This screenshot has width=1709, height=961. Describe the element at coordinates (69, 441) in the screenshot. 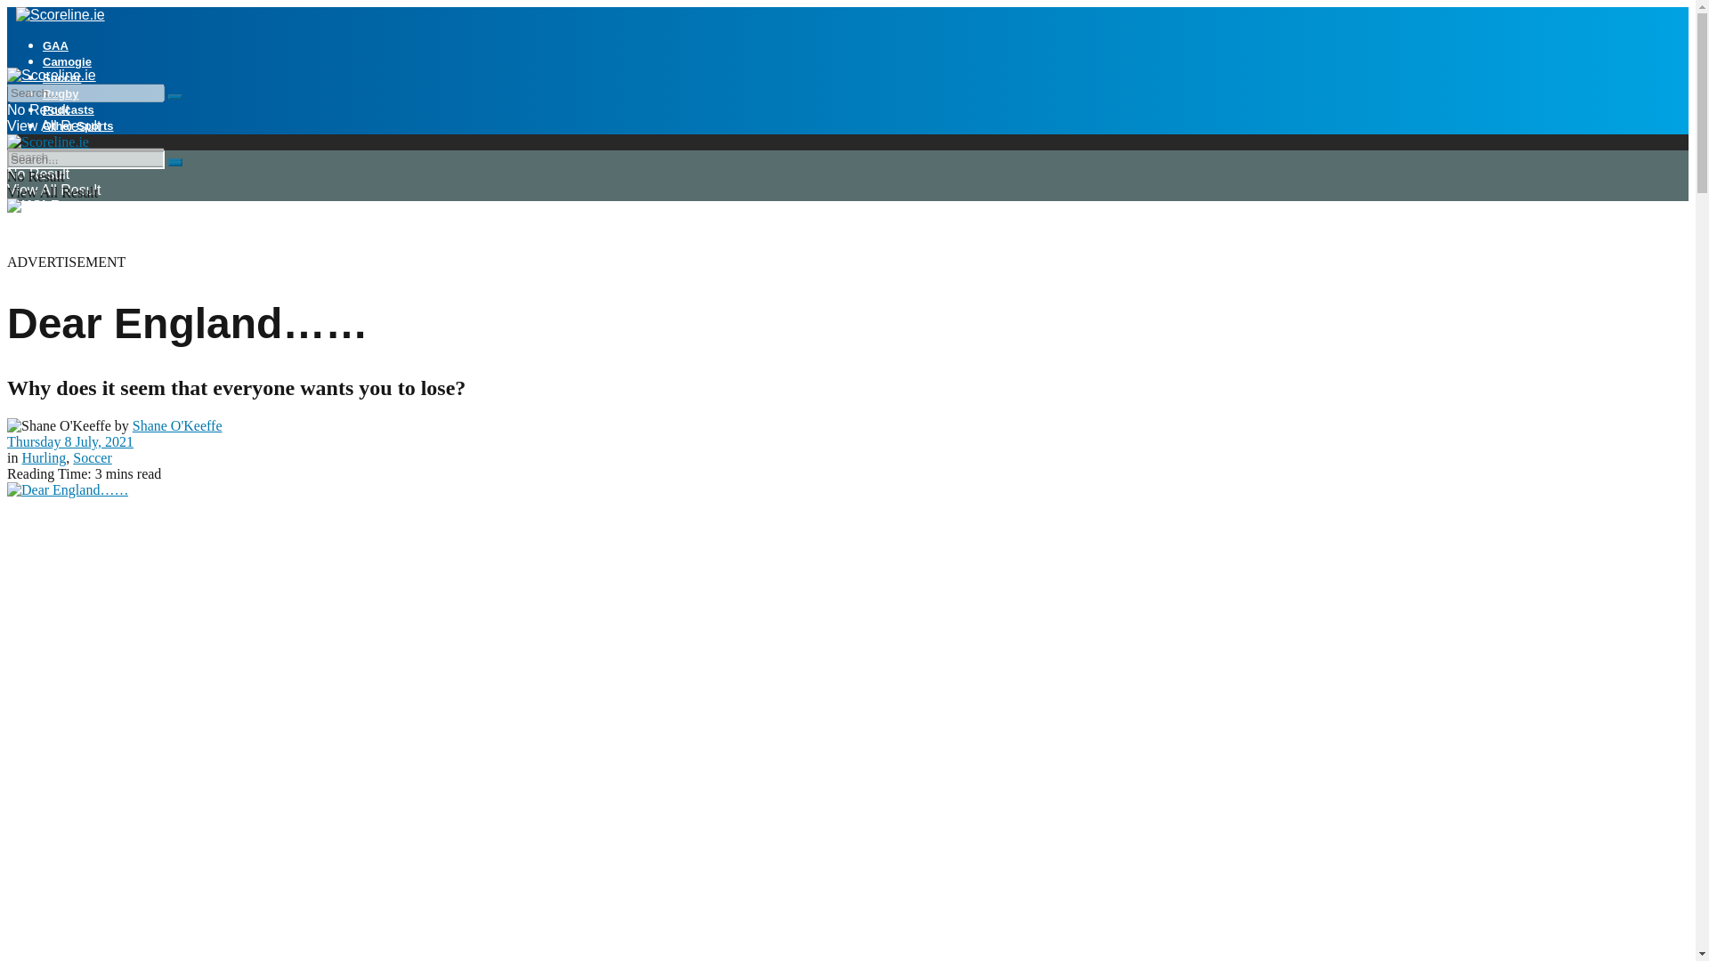

I see `Thursday 8 July, 2021` at that location.